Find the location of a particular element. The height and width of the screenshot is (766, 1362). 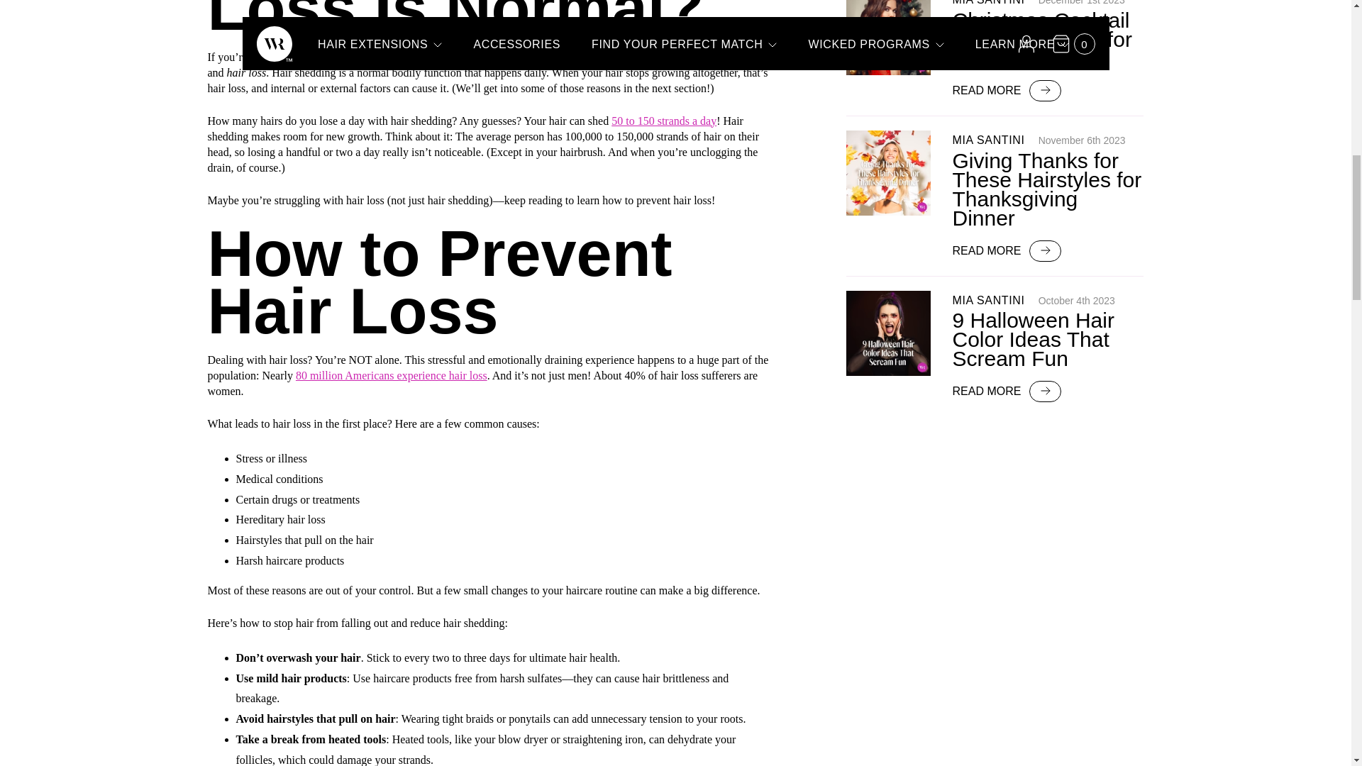

Arrow right is located at coordinates (1045, 250).